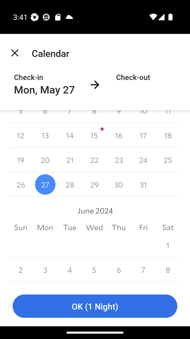  What do you see at coordinates (45, 227) in the screenshot?
I see `Mon` at bounding box center [45, 227].